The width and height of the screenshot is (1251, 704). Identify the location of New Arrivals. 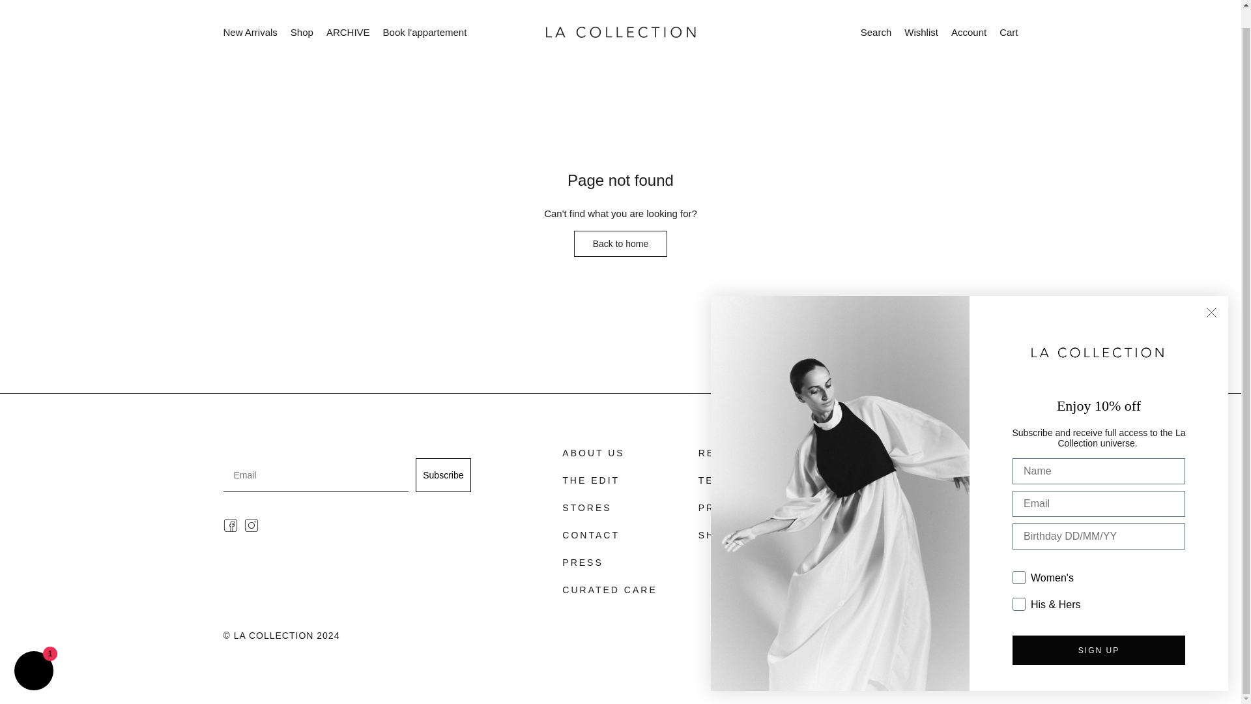
(249, 33).